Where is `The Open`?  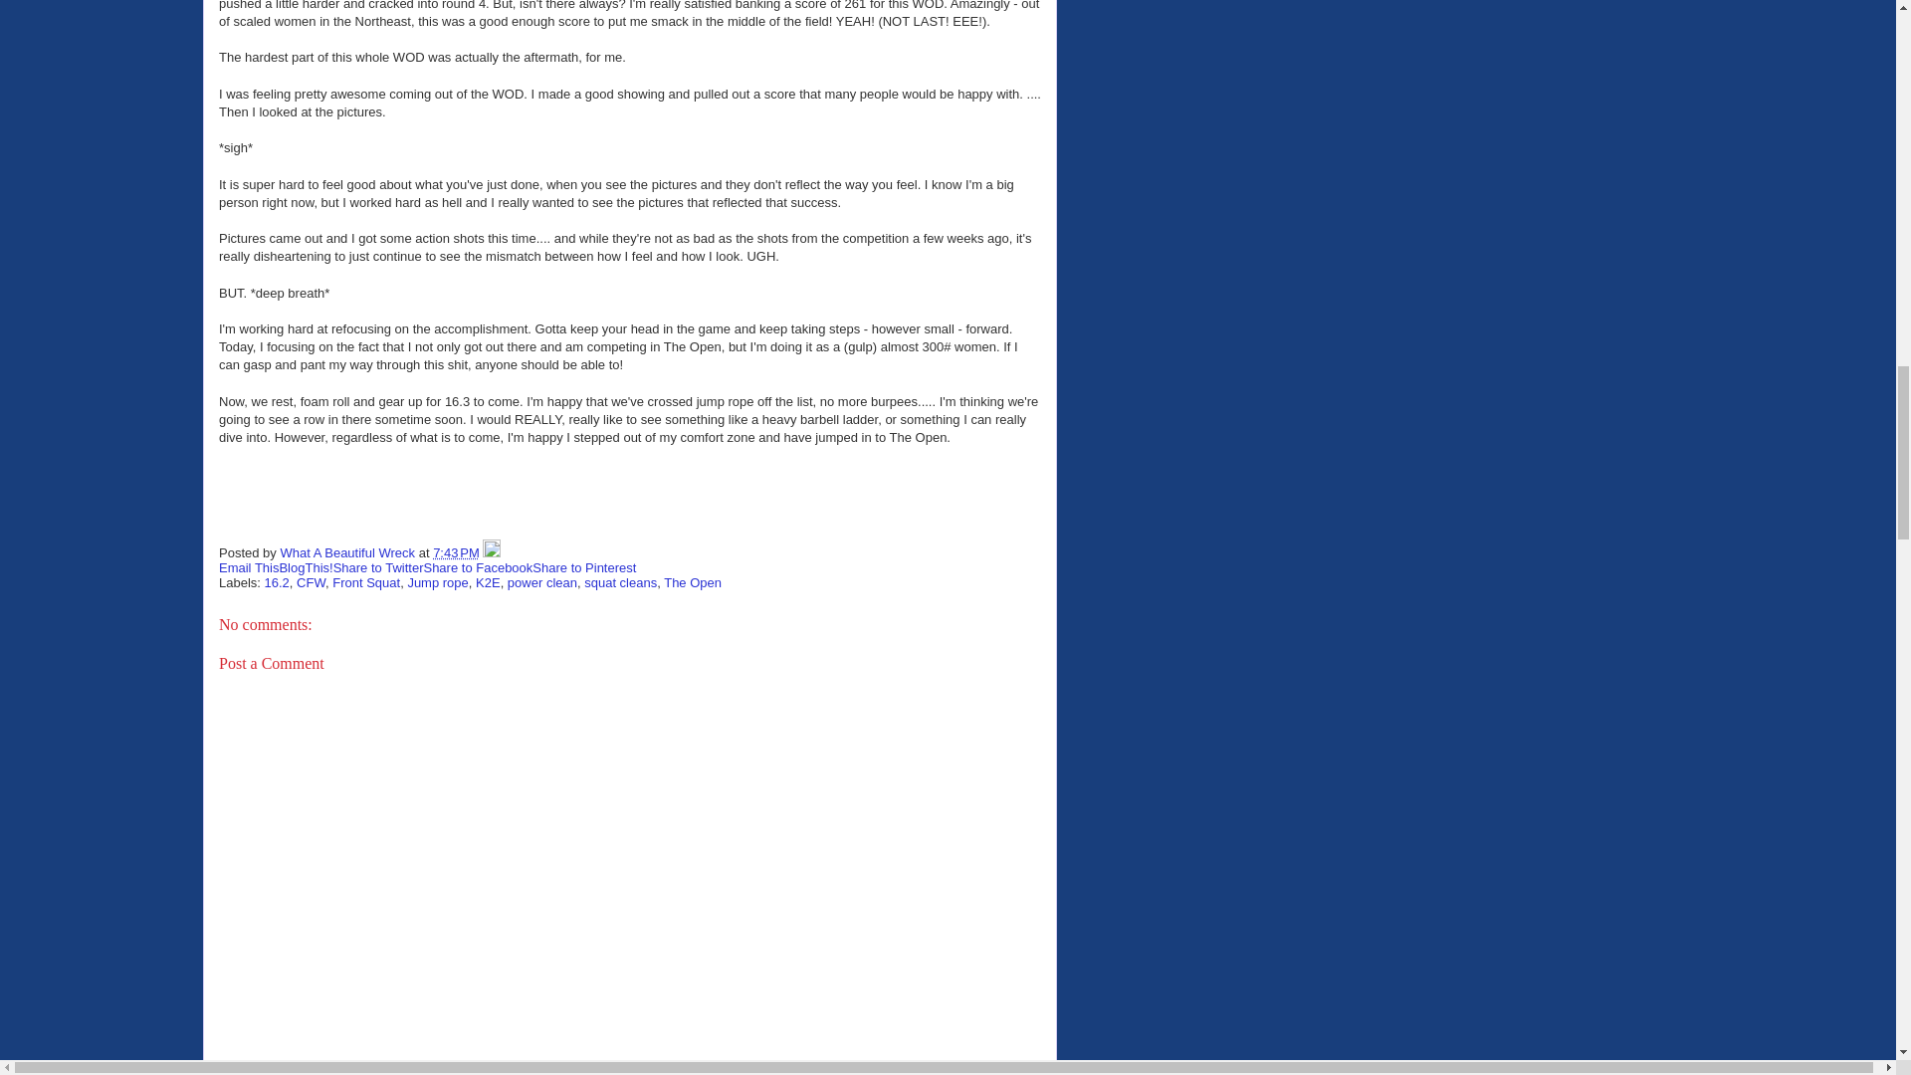
The Open is located at coordinates (693, 581).